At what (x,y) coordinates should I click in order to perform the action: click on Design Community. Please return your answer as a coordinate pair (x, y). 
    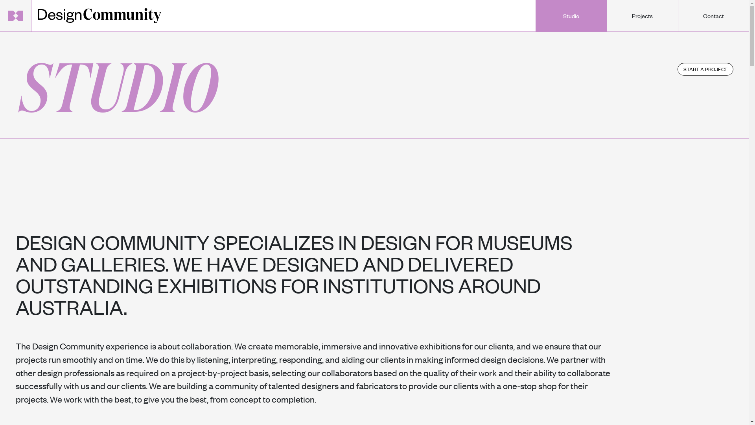
    Looking at the image, I should click on (99, 14).